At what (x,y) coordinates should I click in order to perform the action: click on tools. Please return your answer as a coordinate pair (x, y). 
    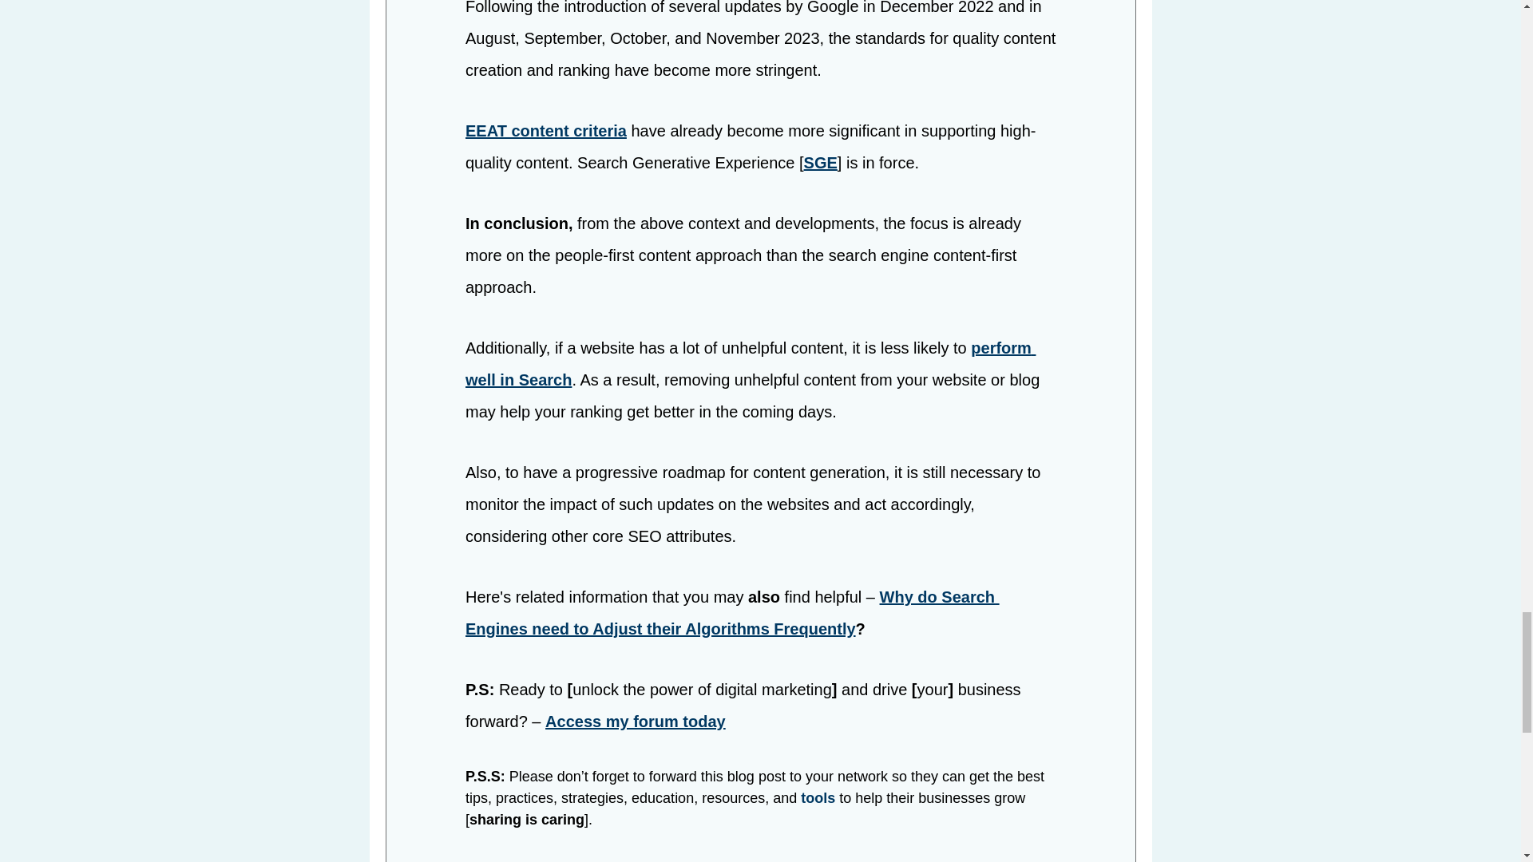
    Looking at the image, I should click on (818, 798).